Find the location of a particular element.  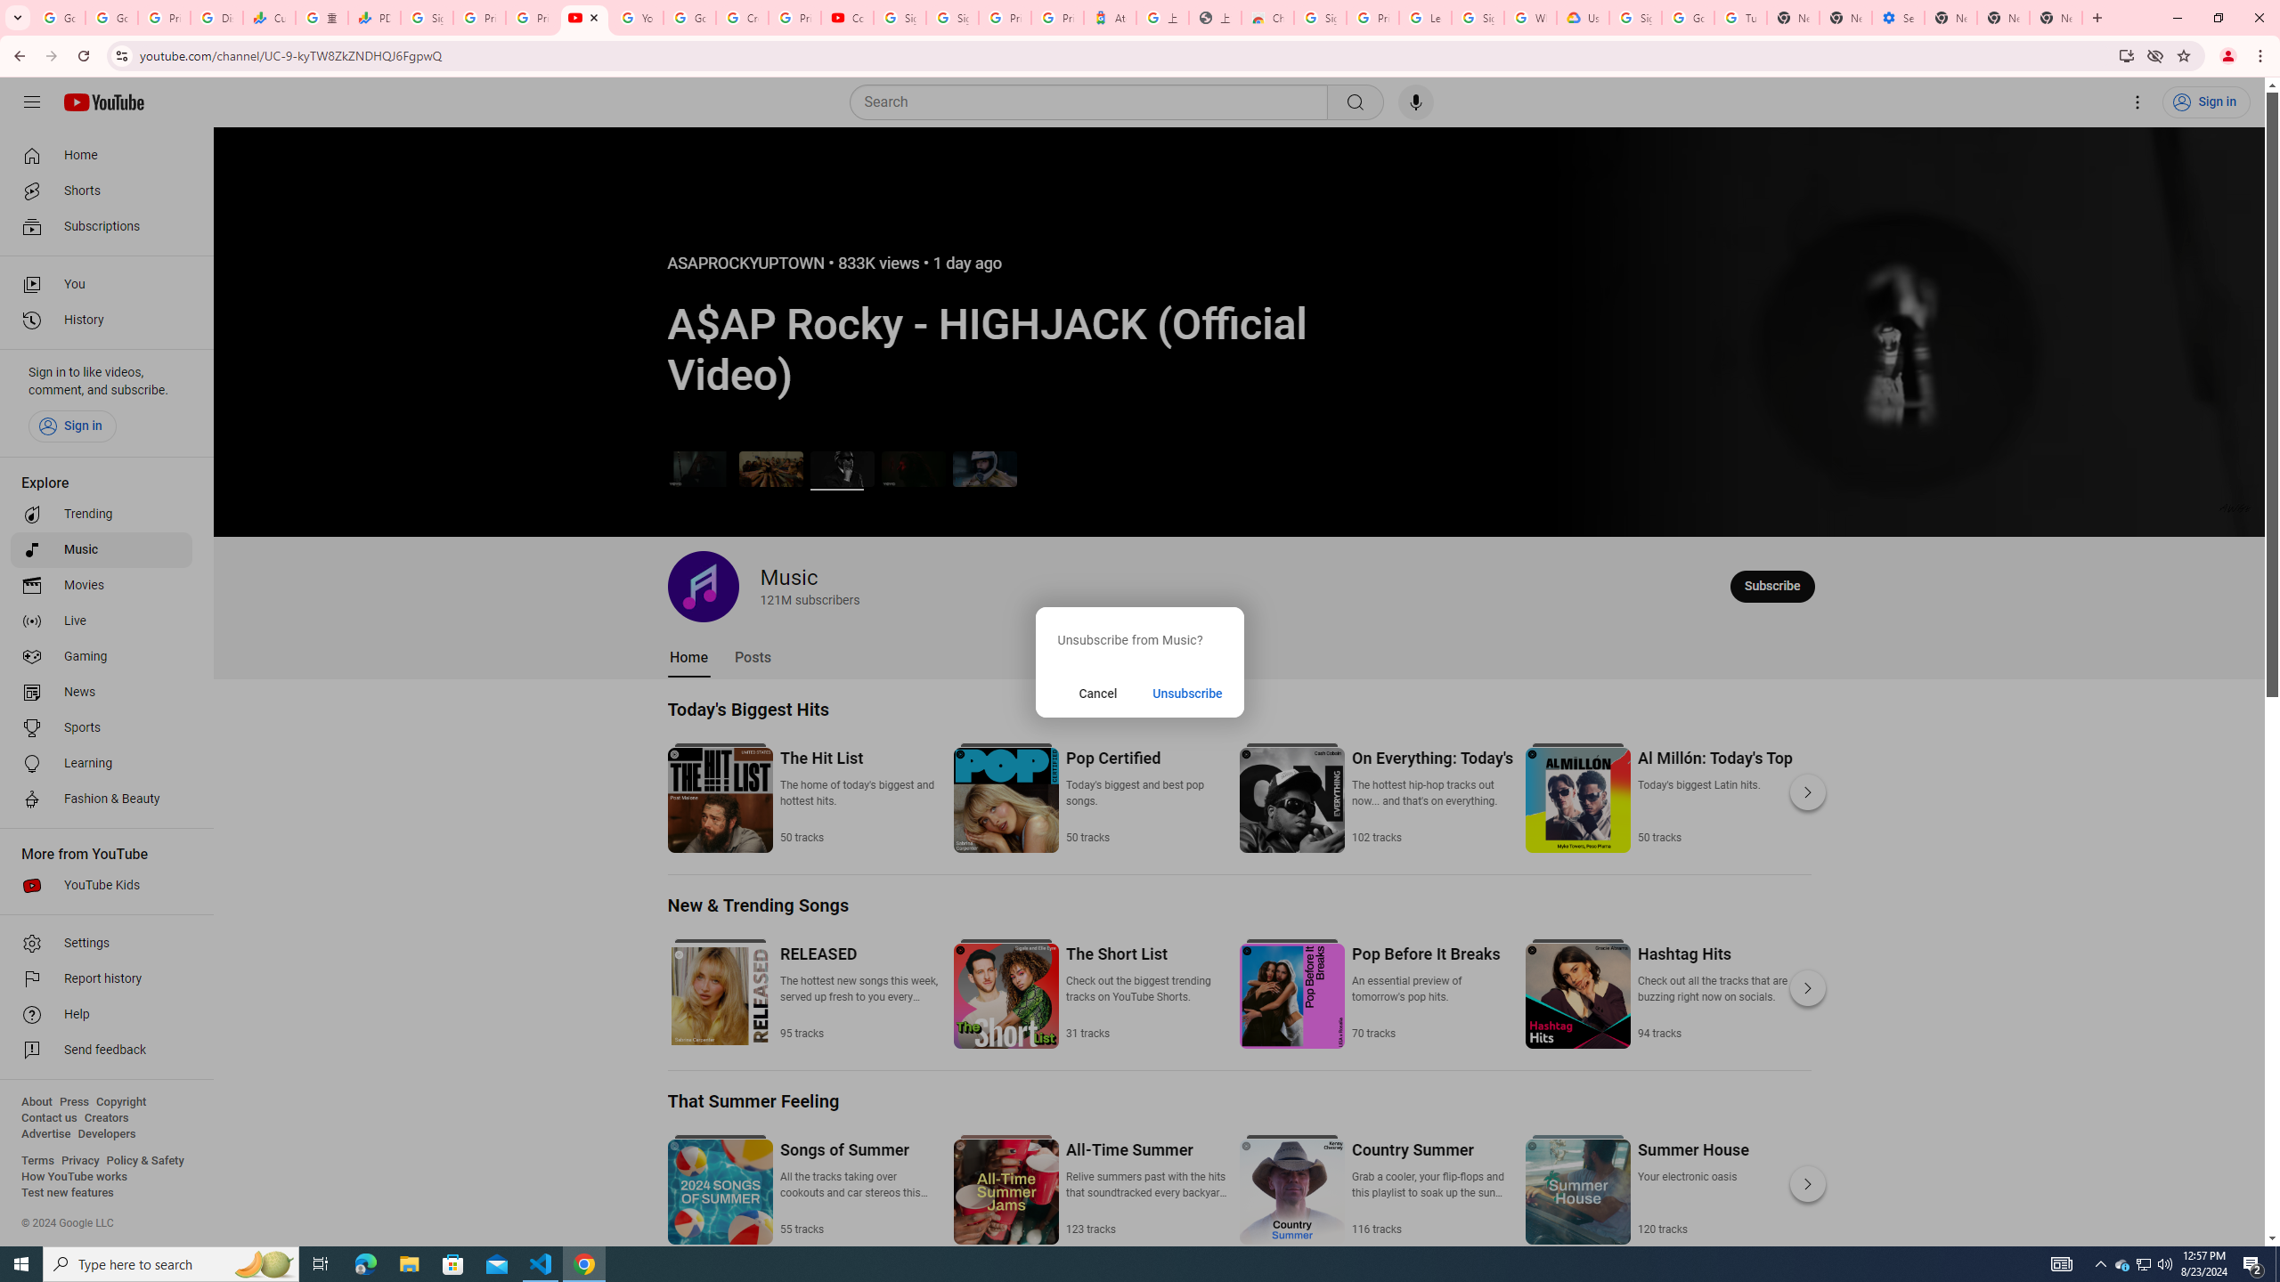

Subscribe to Music. is located at coordinates (1772, 586).